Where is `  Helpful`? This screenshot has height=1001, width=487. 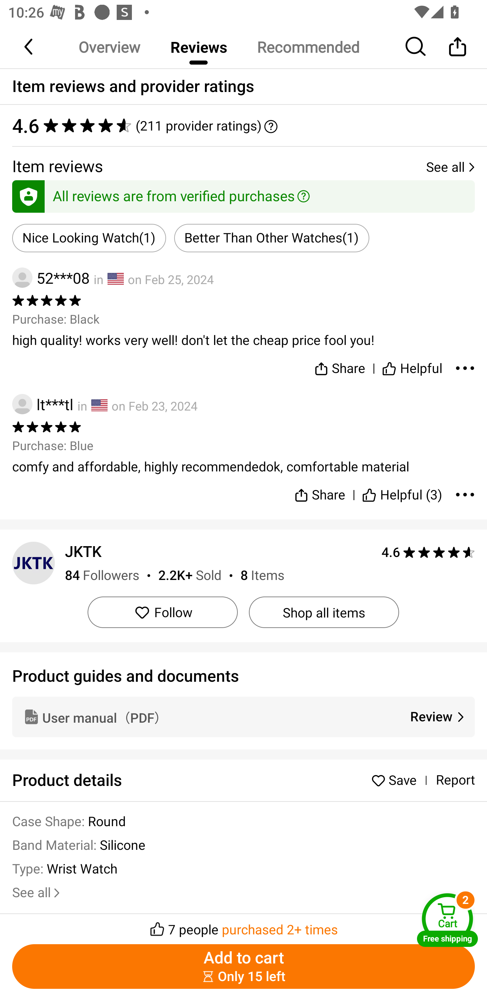   Helpful is located at coordinates (412, 366).